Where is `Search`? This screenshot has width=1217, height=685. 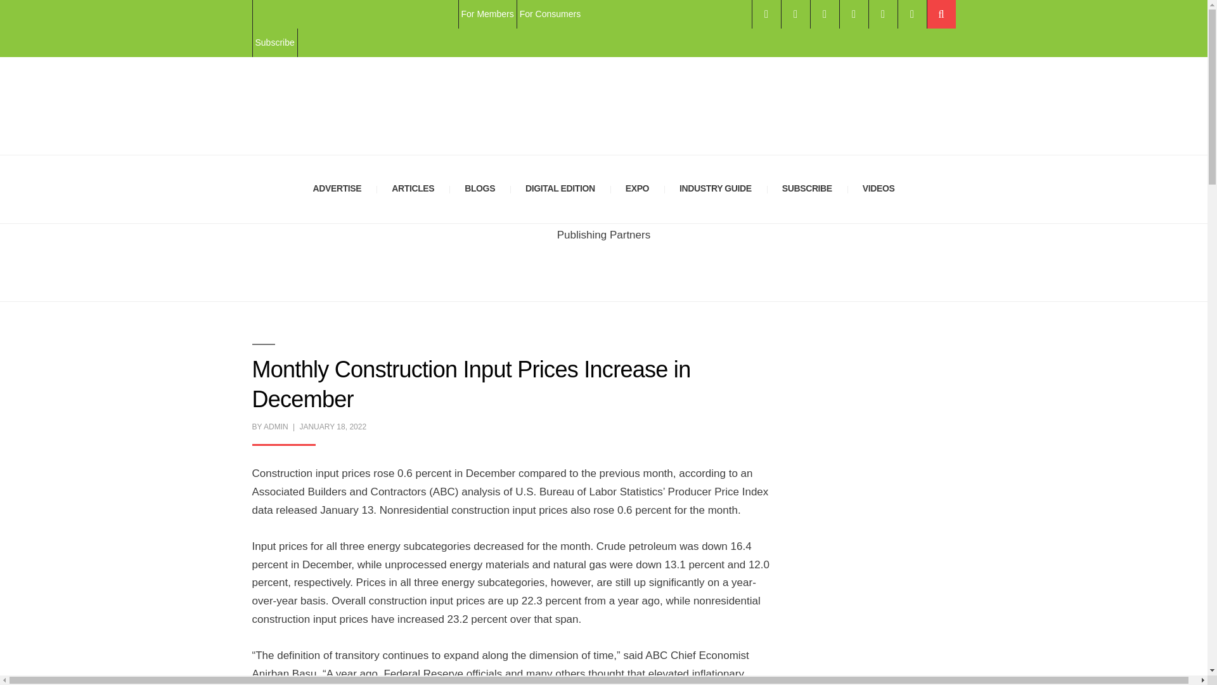
Search is located at coordinates (941, 14).